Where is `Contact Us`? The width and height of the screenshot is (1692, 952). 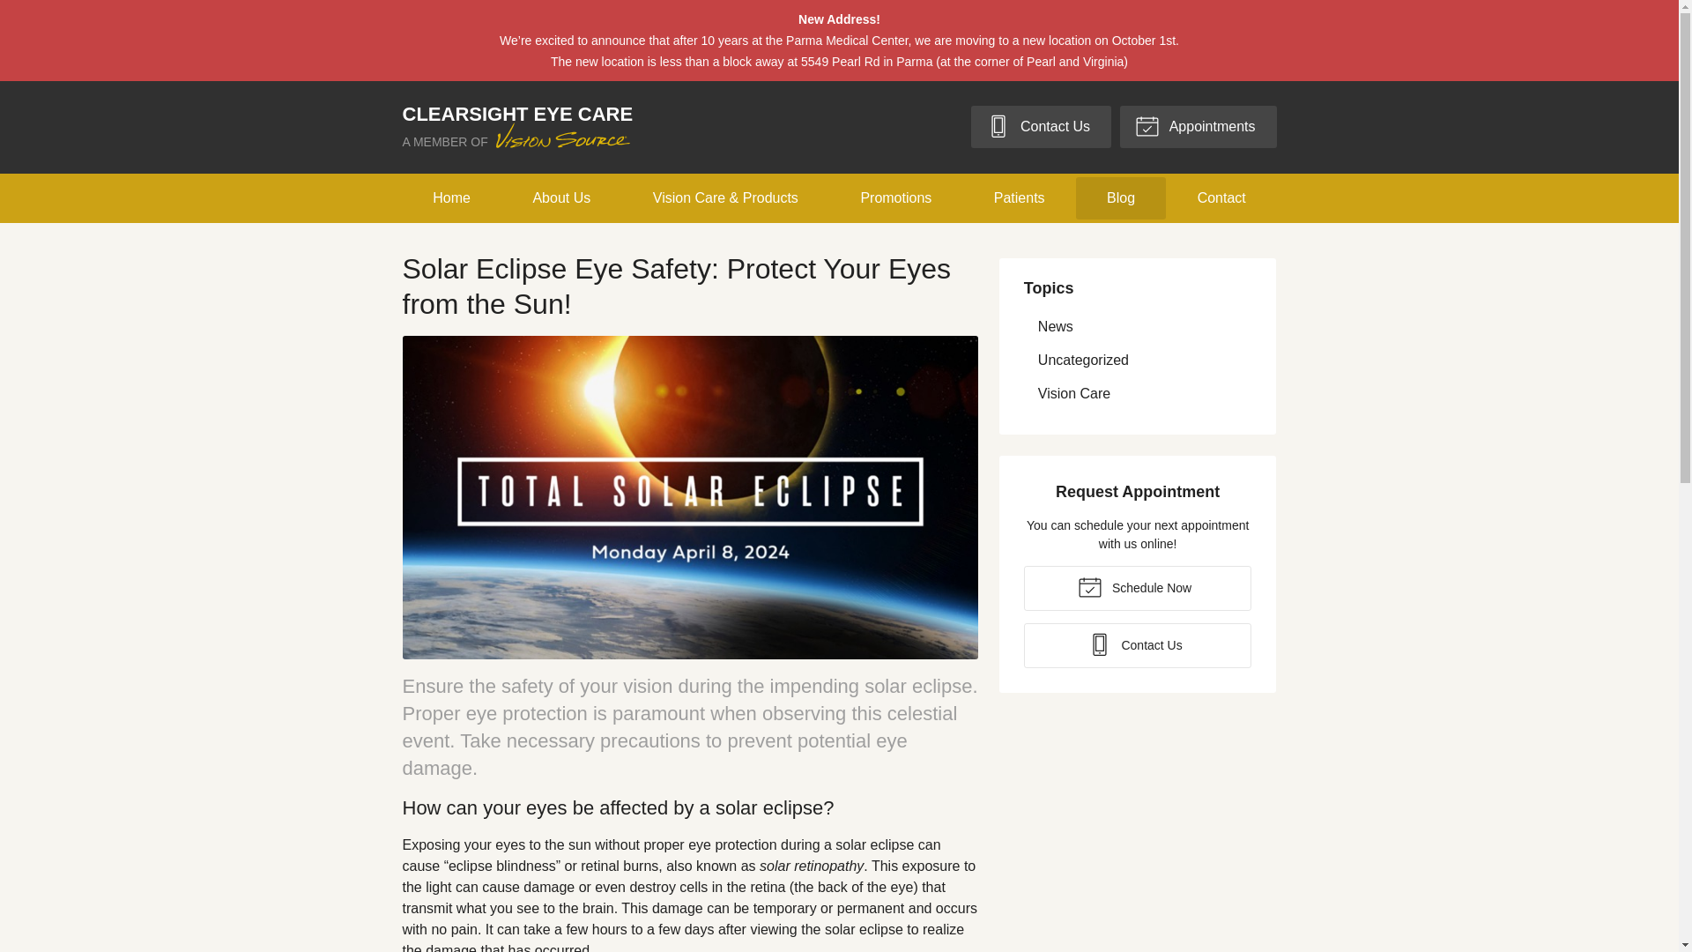 Contact Us is located at coordinates (1137, 645).